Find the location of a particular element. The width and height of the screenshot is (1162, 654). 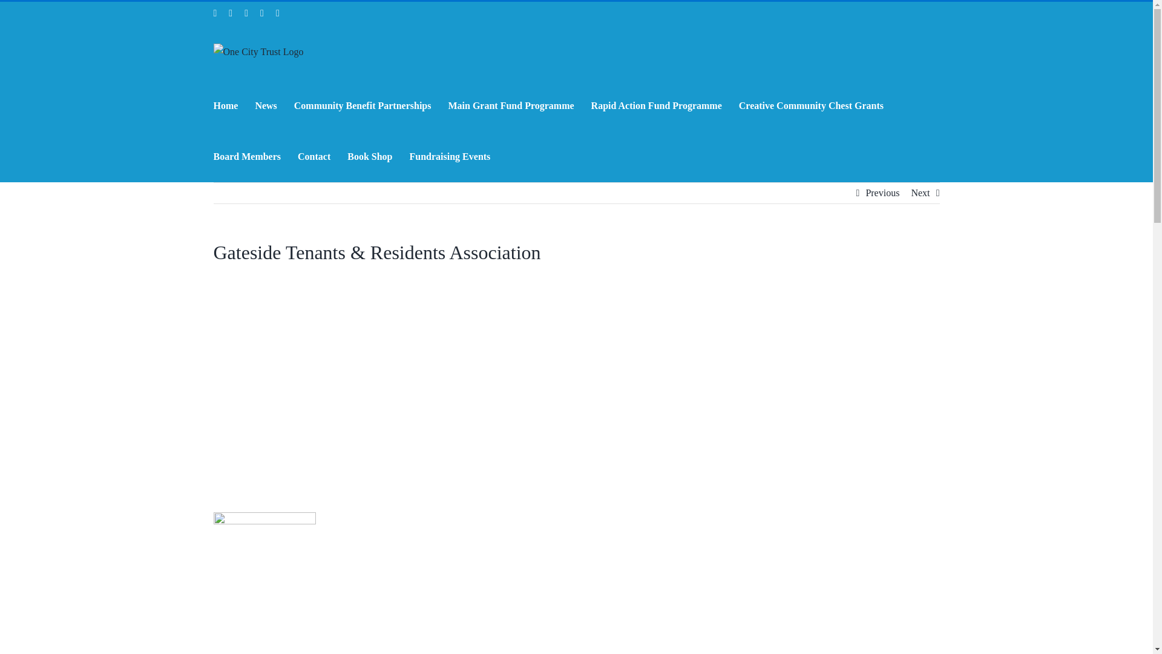

Main Grant Fund Programme is located at coordinates (511, 105).